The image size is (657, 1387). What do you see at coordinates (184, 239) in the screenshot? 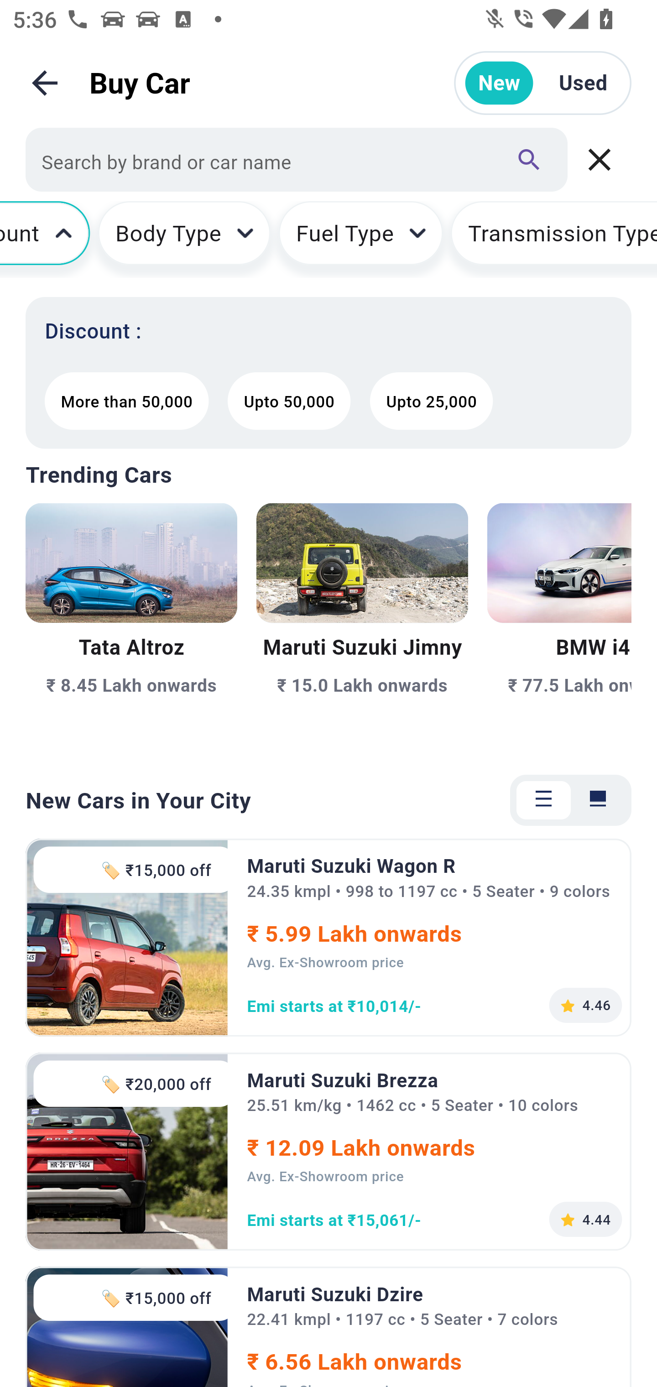
I see `Body Type` at bounding box center [184, 239].